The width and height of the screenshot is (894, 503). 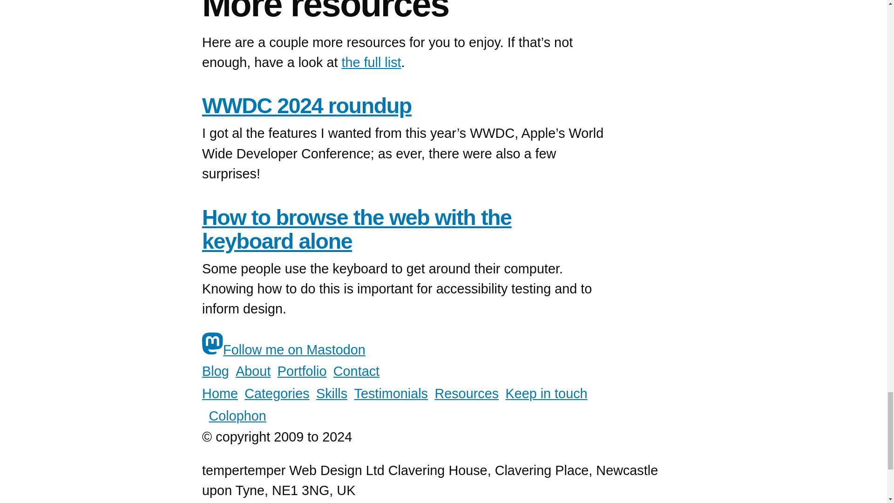 What do you see at coordinates (372, 61) in the screenshot?
I see `the full list` at bounding box center [372, 61].